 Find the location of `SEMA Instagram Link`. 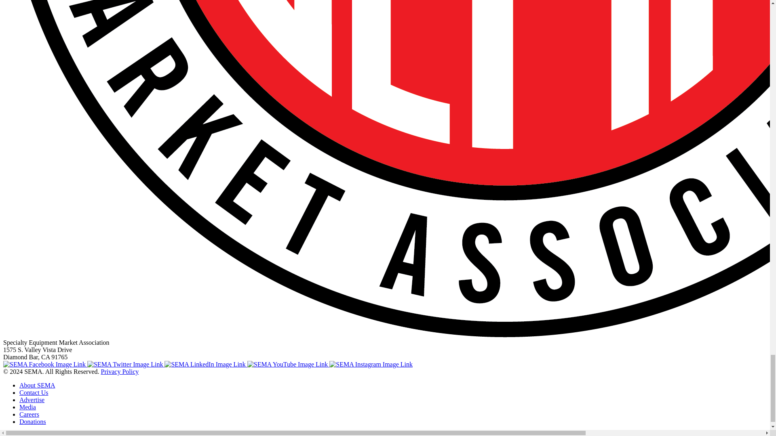

SEMA Instagram Link is located at coordinates (371, 364).